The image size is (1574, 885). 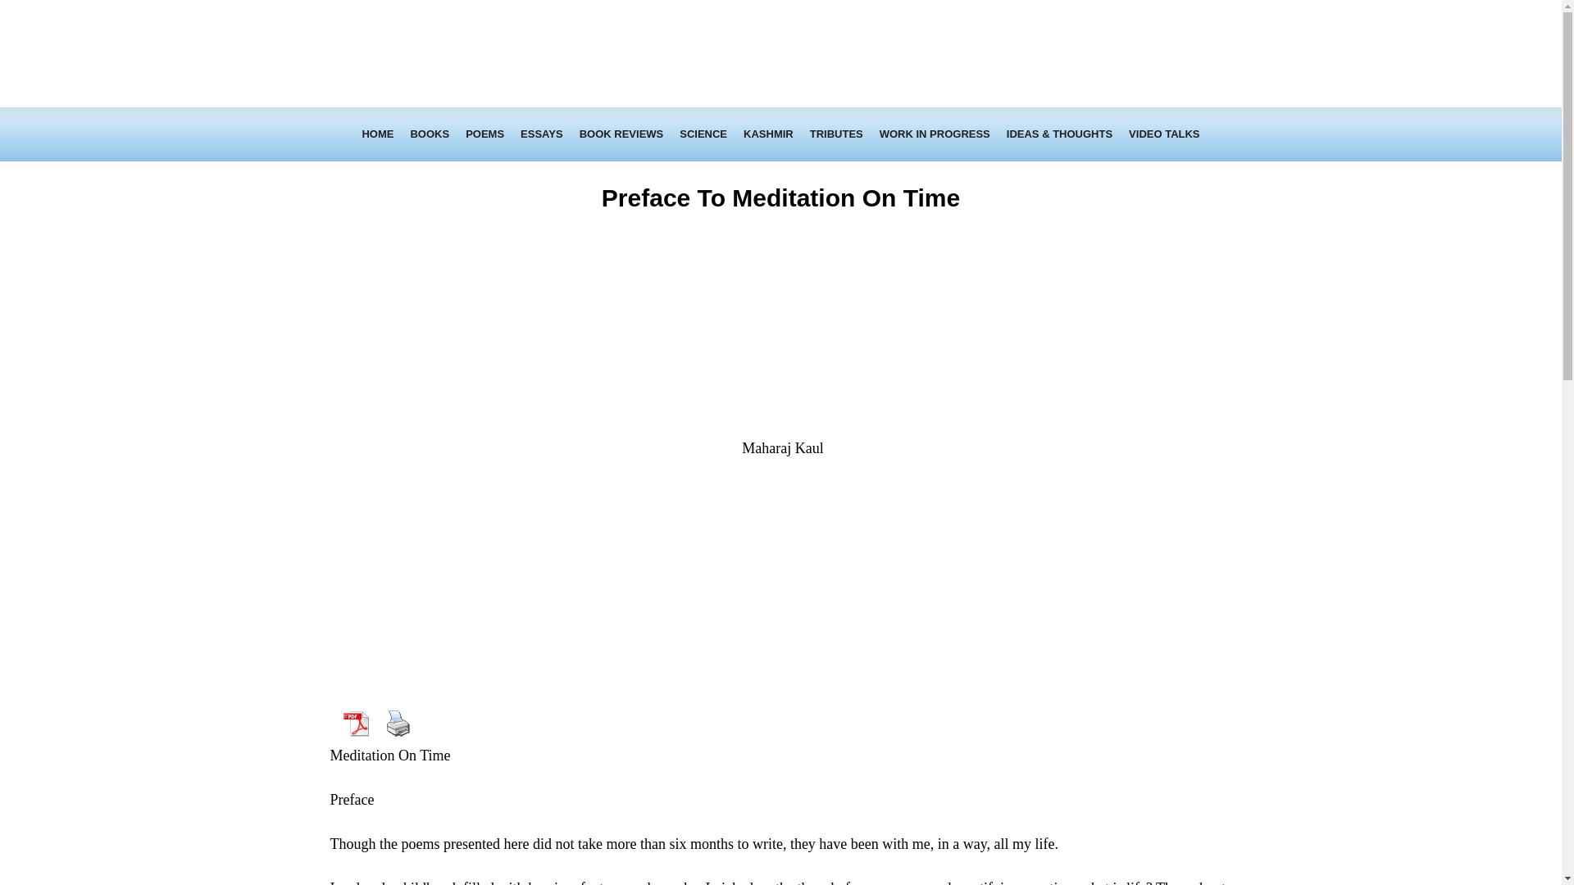 What do you see at coordinates (767, 134) in the screenshot?
I see `KASHMIR` at bounding box center [767, 134].